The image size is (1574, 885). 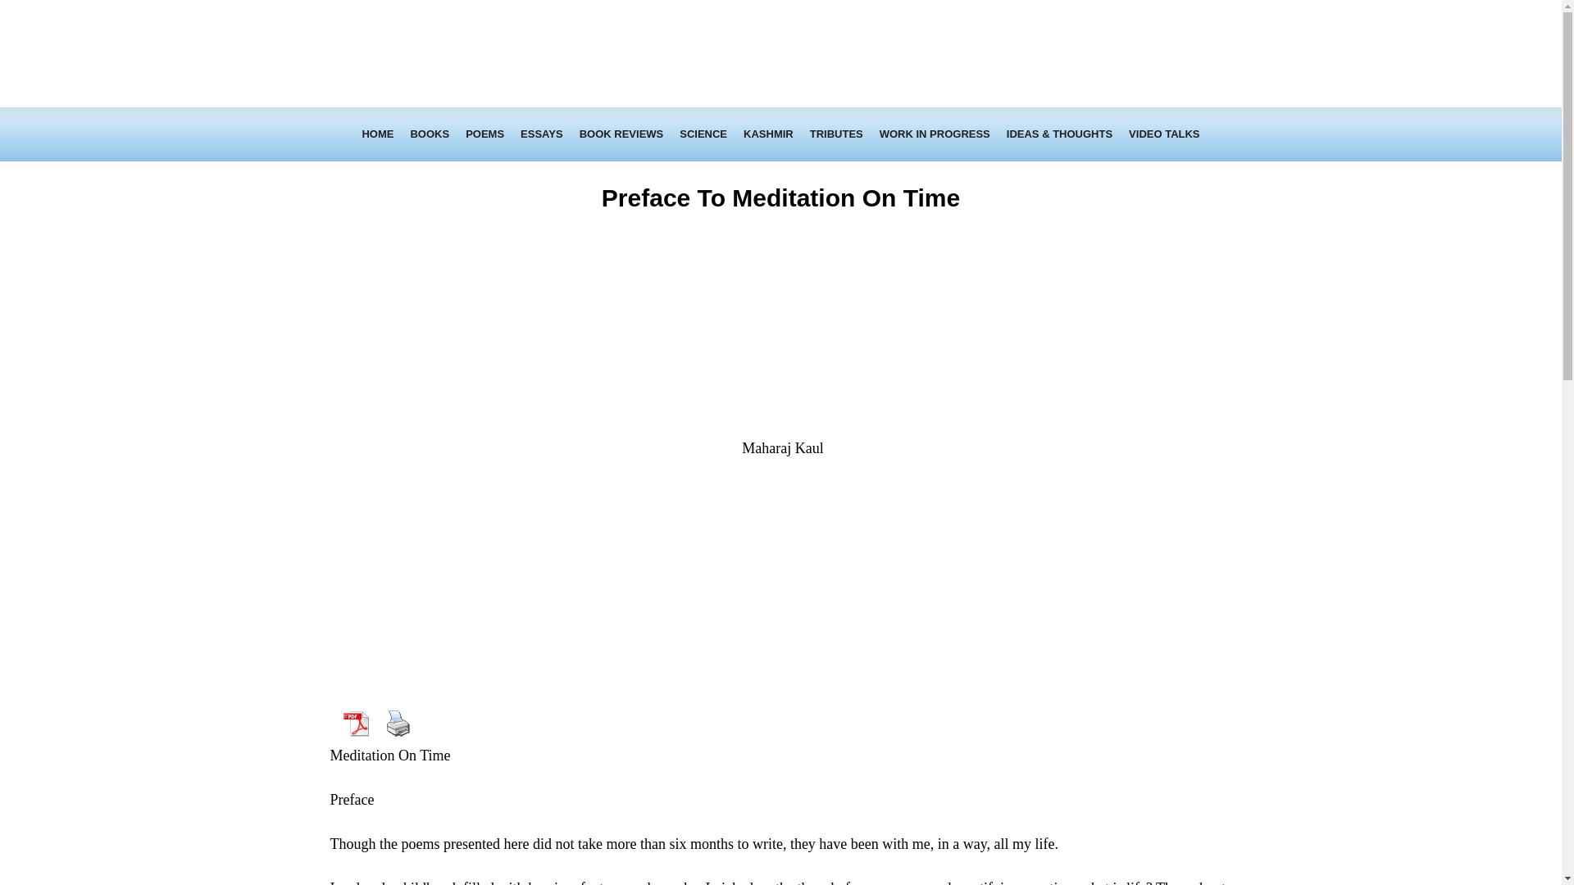 What do you see at coordinates (767, 134) in the screenshot?
I see `KASHMIR` at bounding box center [767, 134].